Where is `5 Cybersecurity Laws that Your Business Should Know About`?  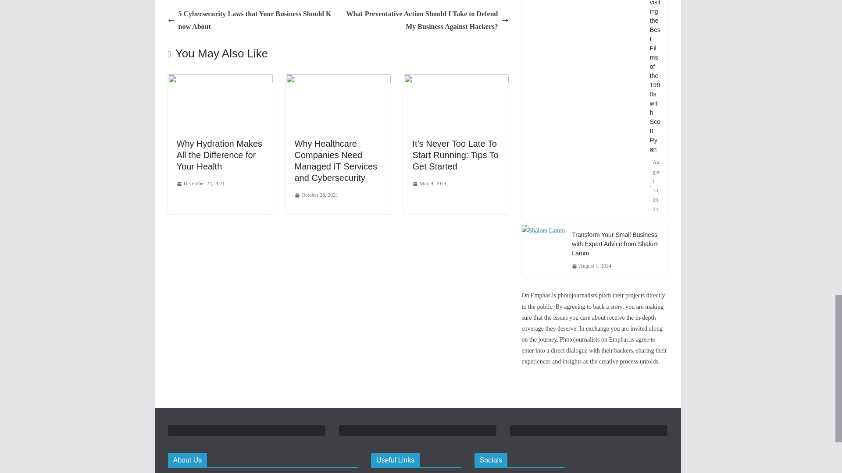 5 Cybersecurity Laws that Your Business Should Know About is located at coordinates (250, 20).